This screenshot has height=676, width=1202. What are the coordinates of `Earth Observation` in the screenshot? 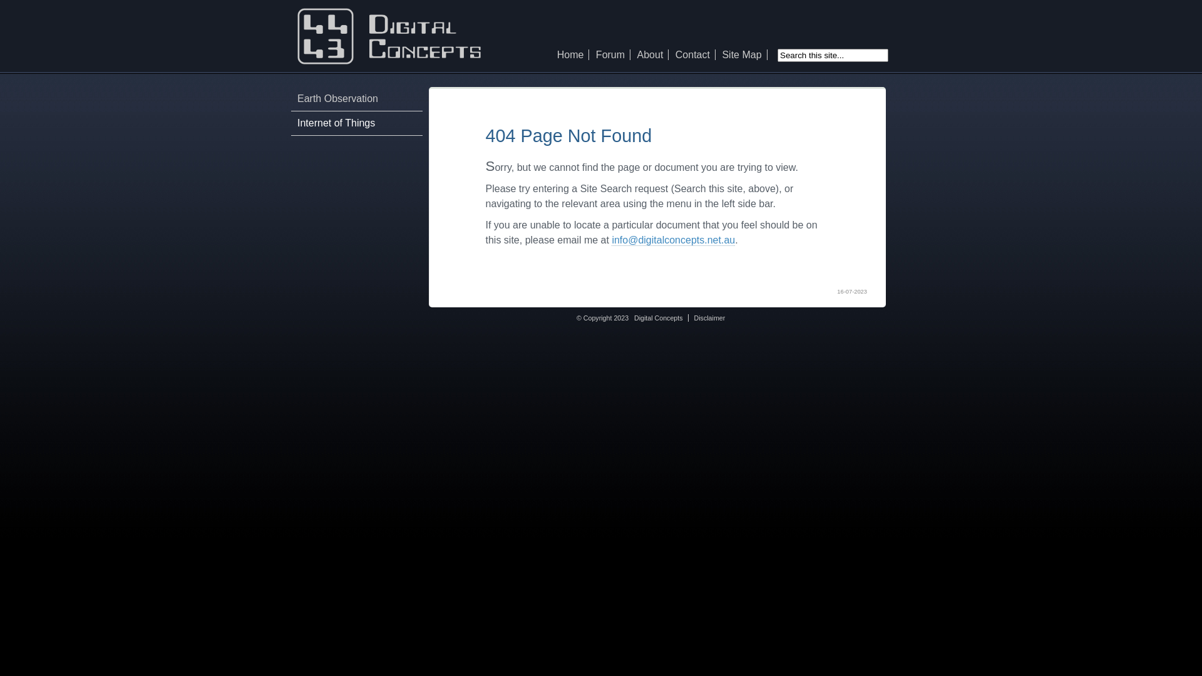 It's located at (338, 99).